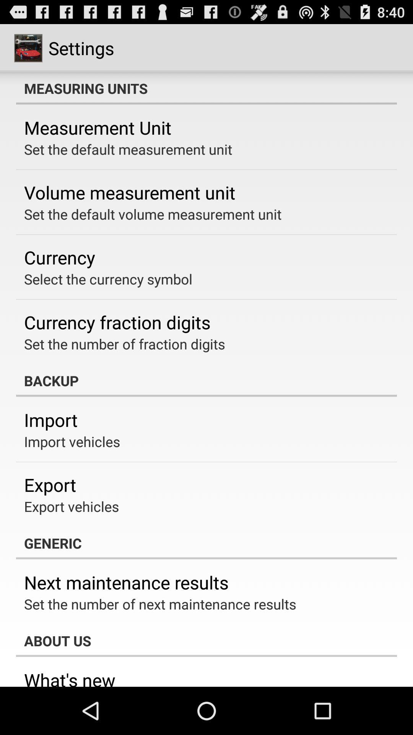 The height and width of the screenshot is (735, 413). I want to click on select what's new icon, so click(70, 677).